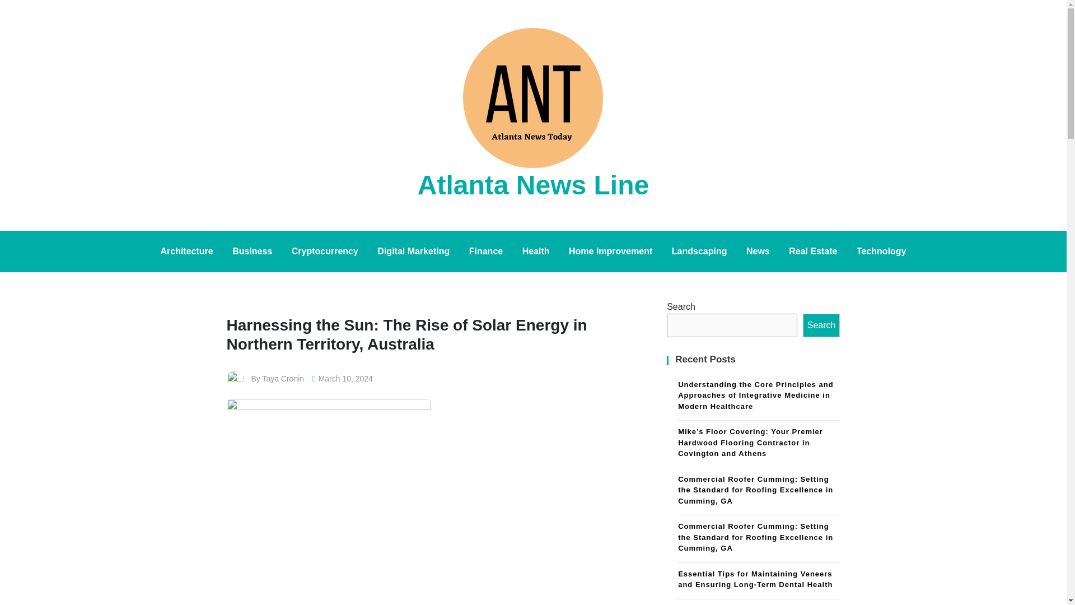  I want to click on Health, so click(535, 252).